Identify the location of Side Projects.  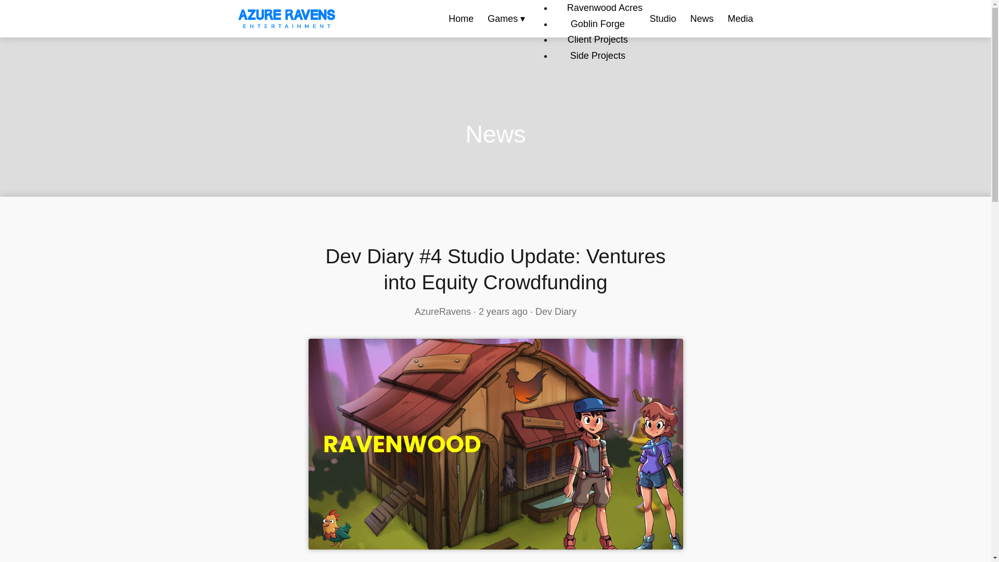
(597, 55).